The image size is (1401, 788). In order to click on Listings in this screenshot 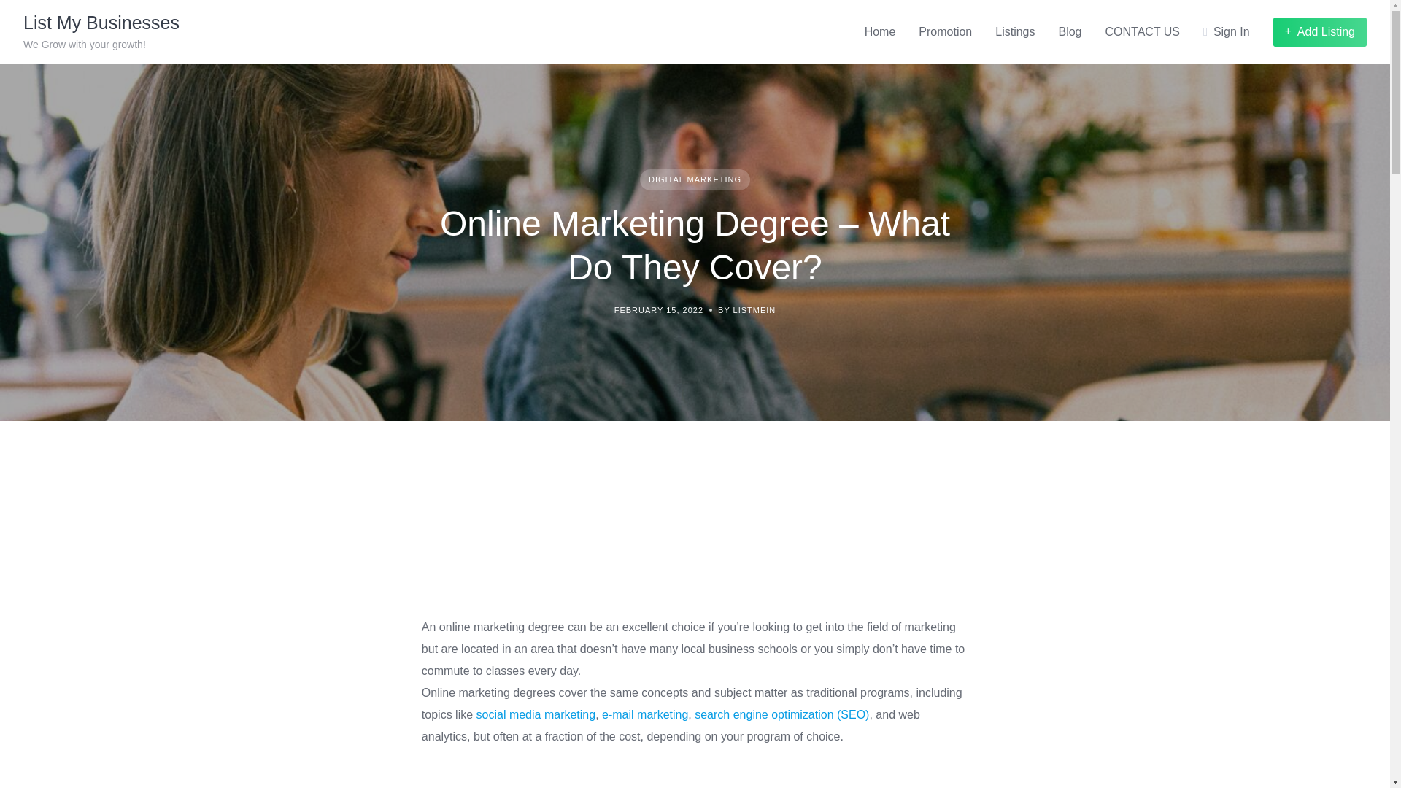, I will do `click(1014, 32)`.